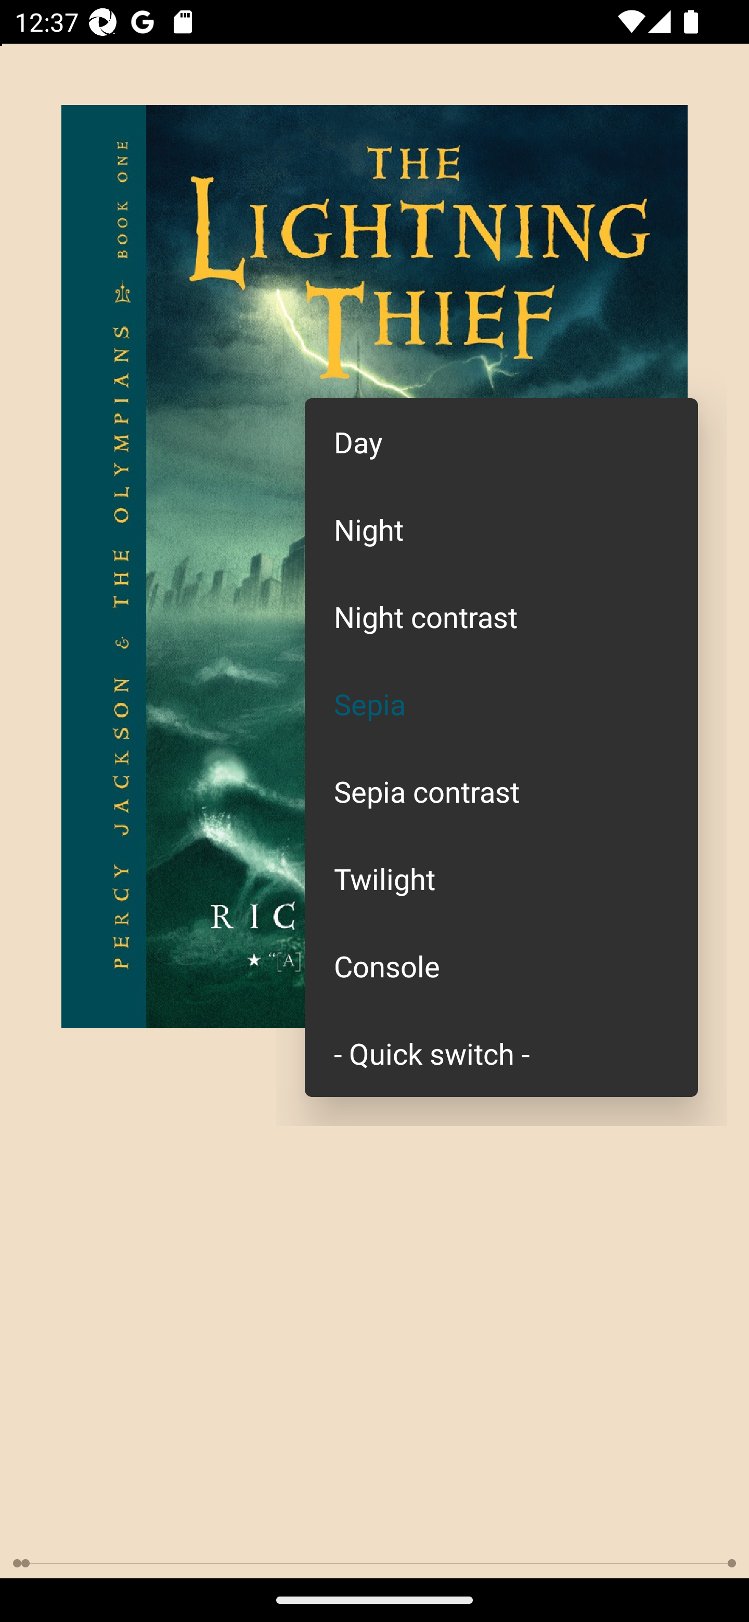 The width and height of the screenshot is (749, 1622). I want to click on Sepia, so click(501, 704).